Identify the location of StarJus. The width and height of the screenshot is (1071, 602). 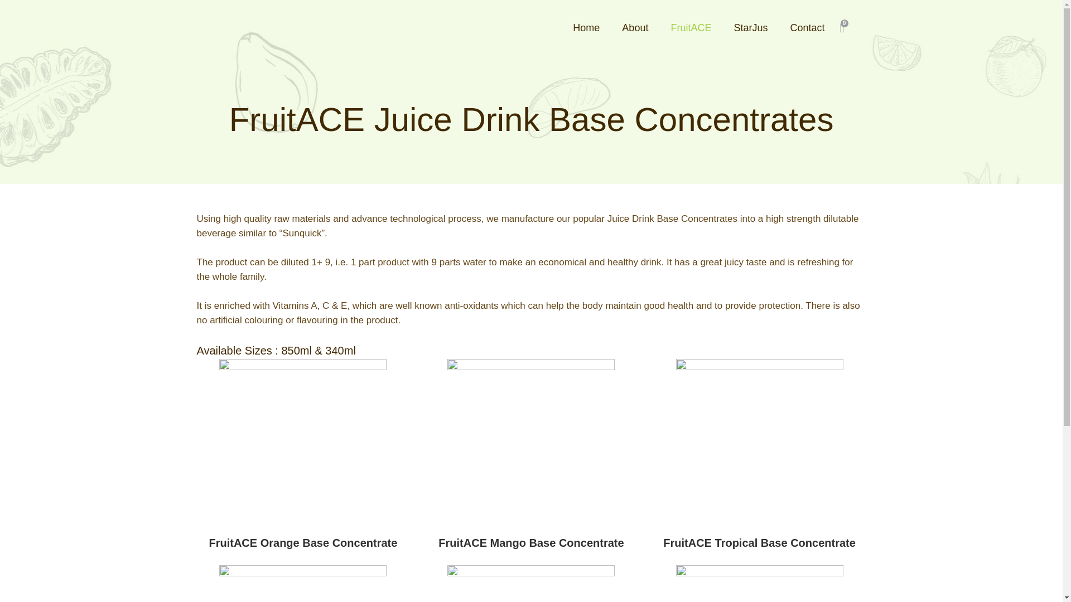
(750, 28).